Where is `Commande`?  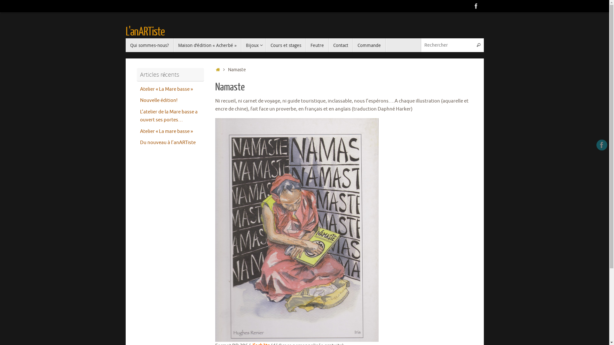 Commande is located at coordinates (369, 45).